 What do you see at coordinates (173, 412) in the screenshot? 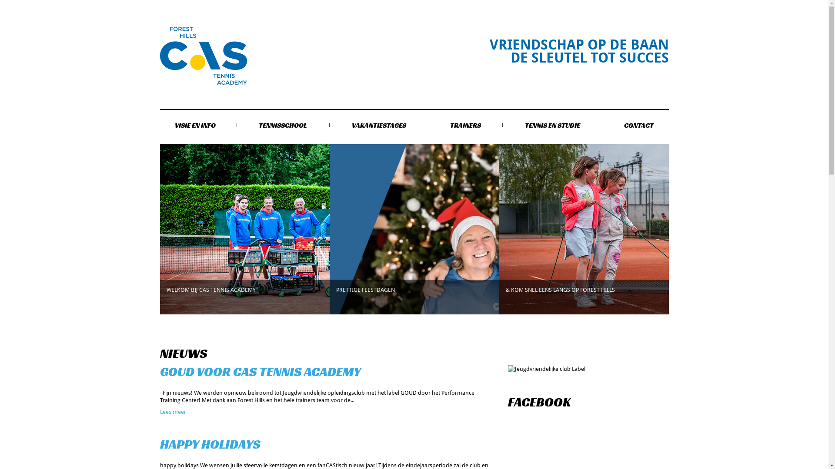
I see `Lees meer` at bounding box center [173, 412].